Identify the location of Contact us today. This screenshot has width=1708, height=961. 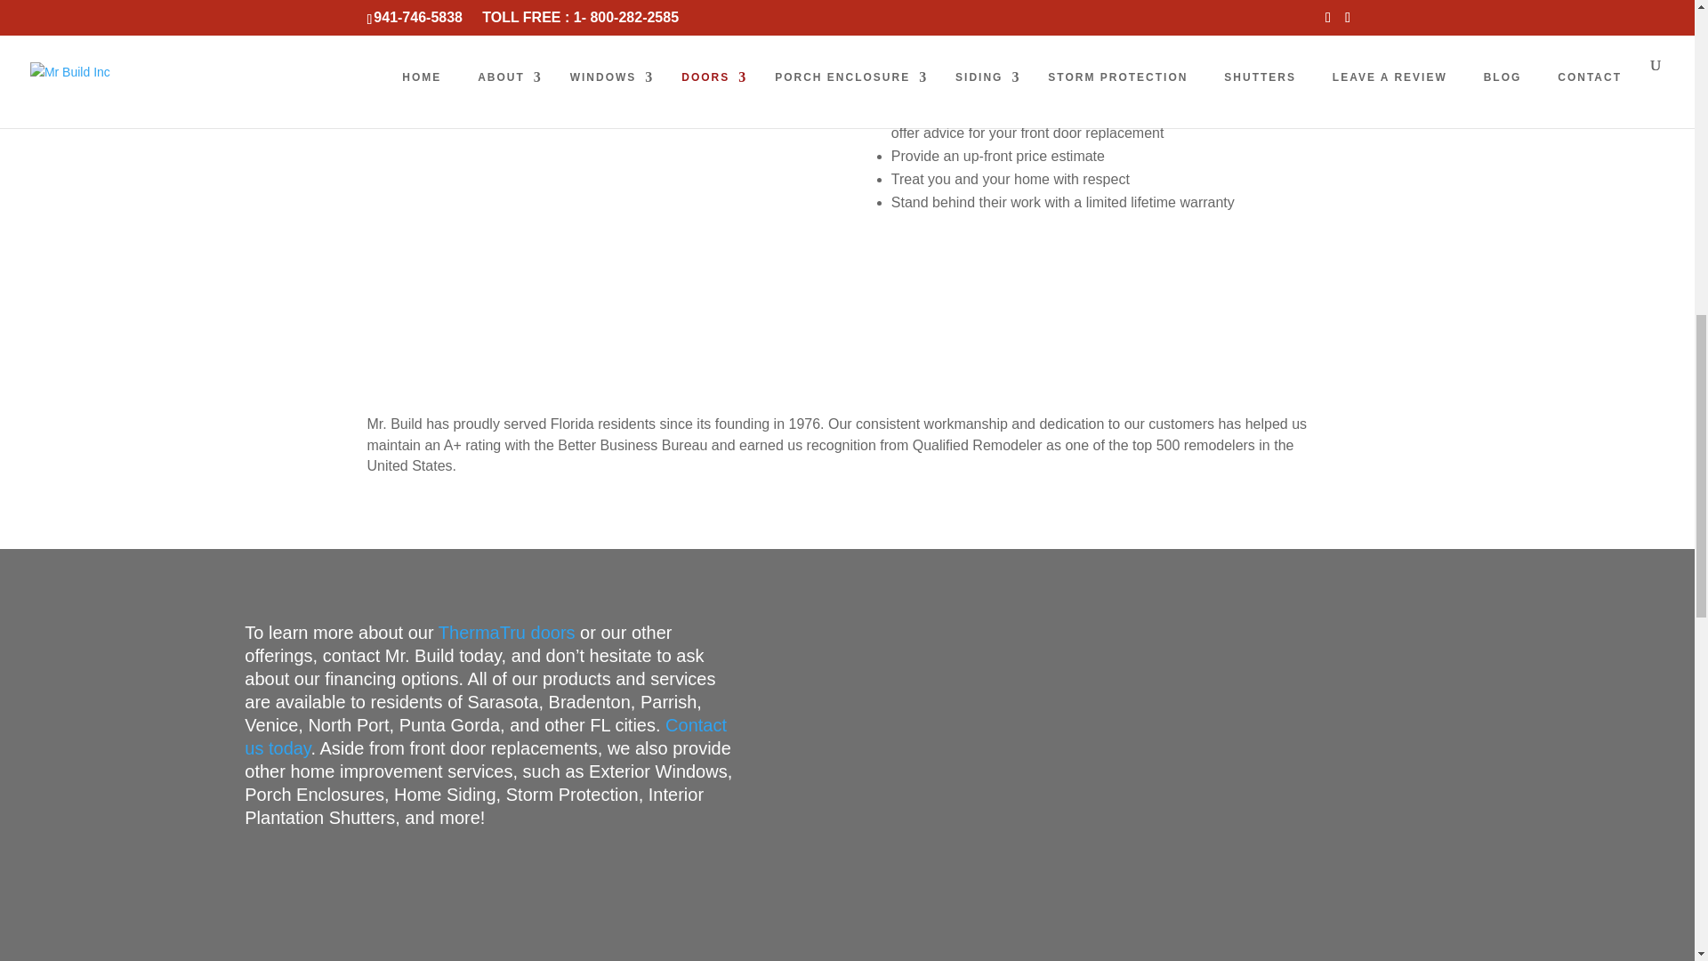
(486, 737).